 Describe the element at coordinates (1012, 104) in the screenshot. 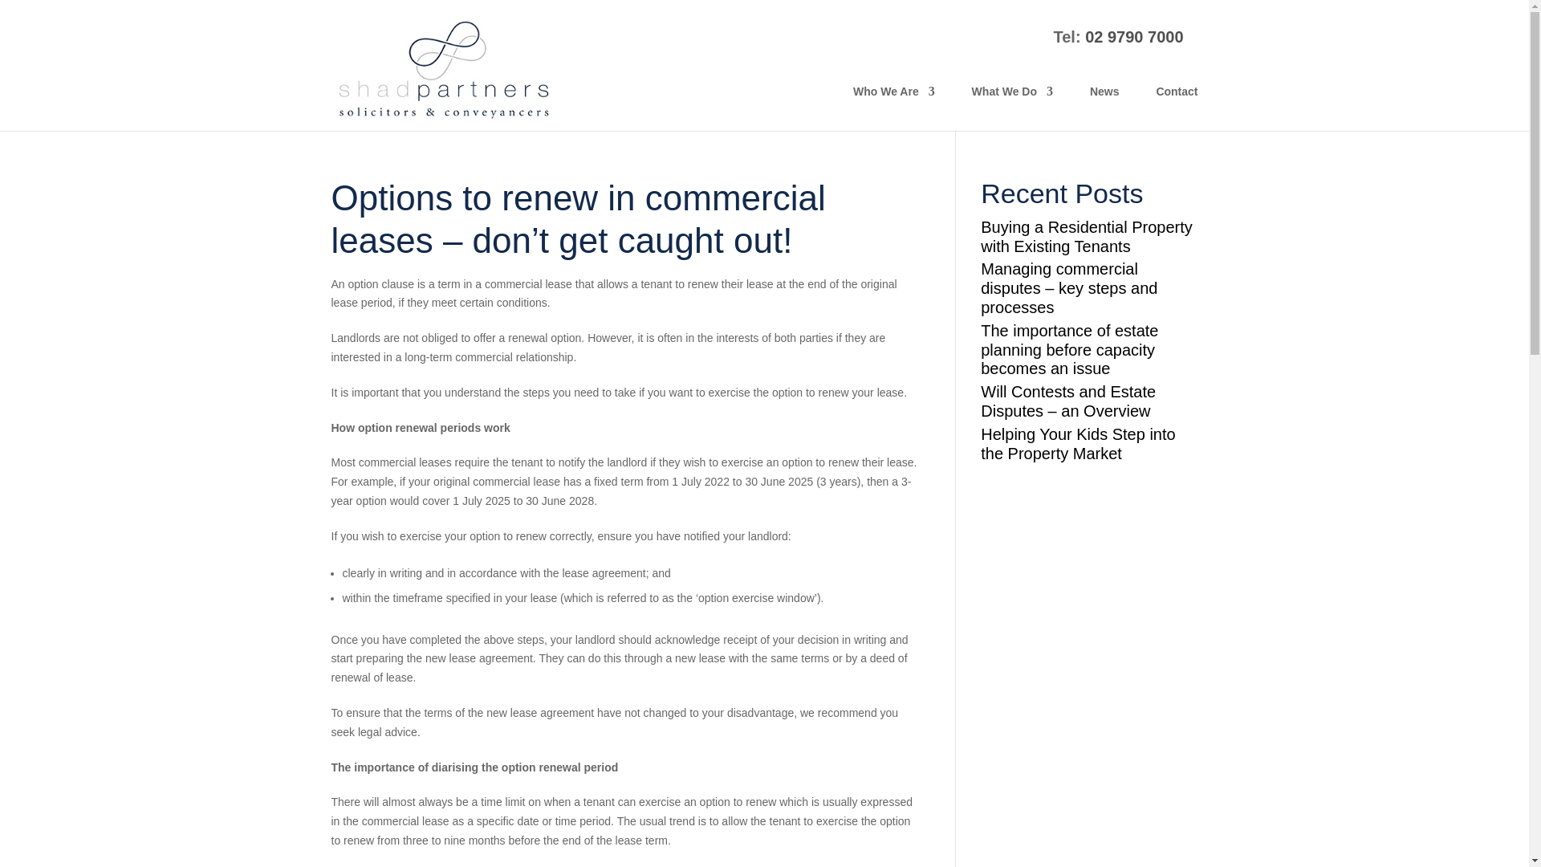

I see `What We Do` at that location.